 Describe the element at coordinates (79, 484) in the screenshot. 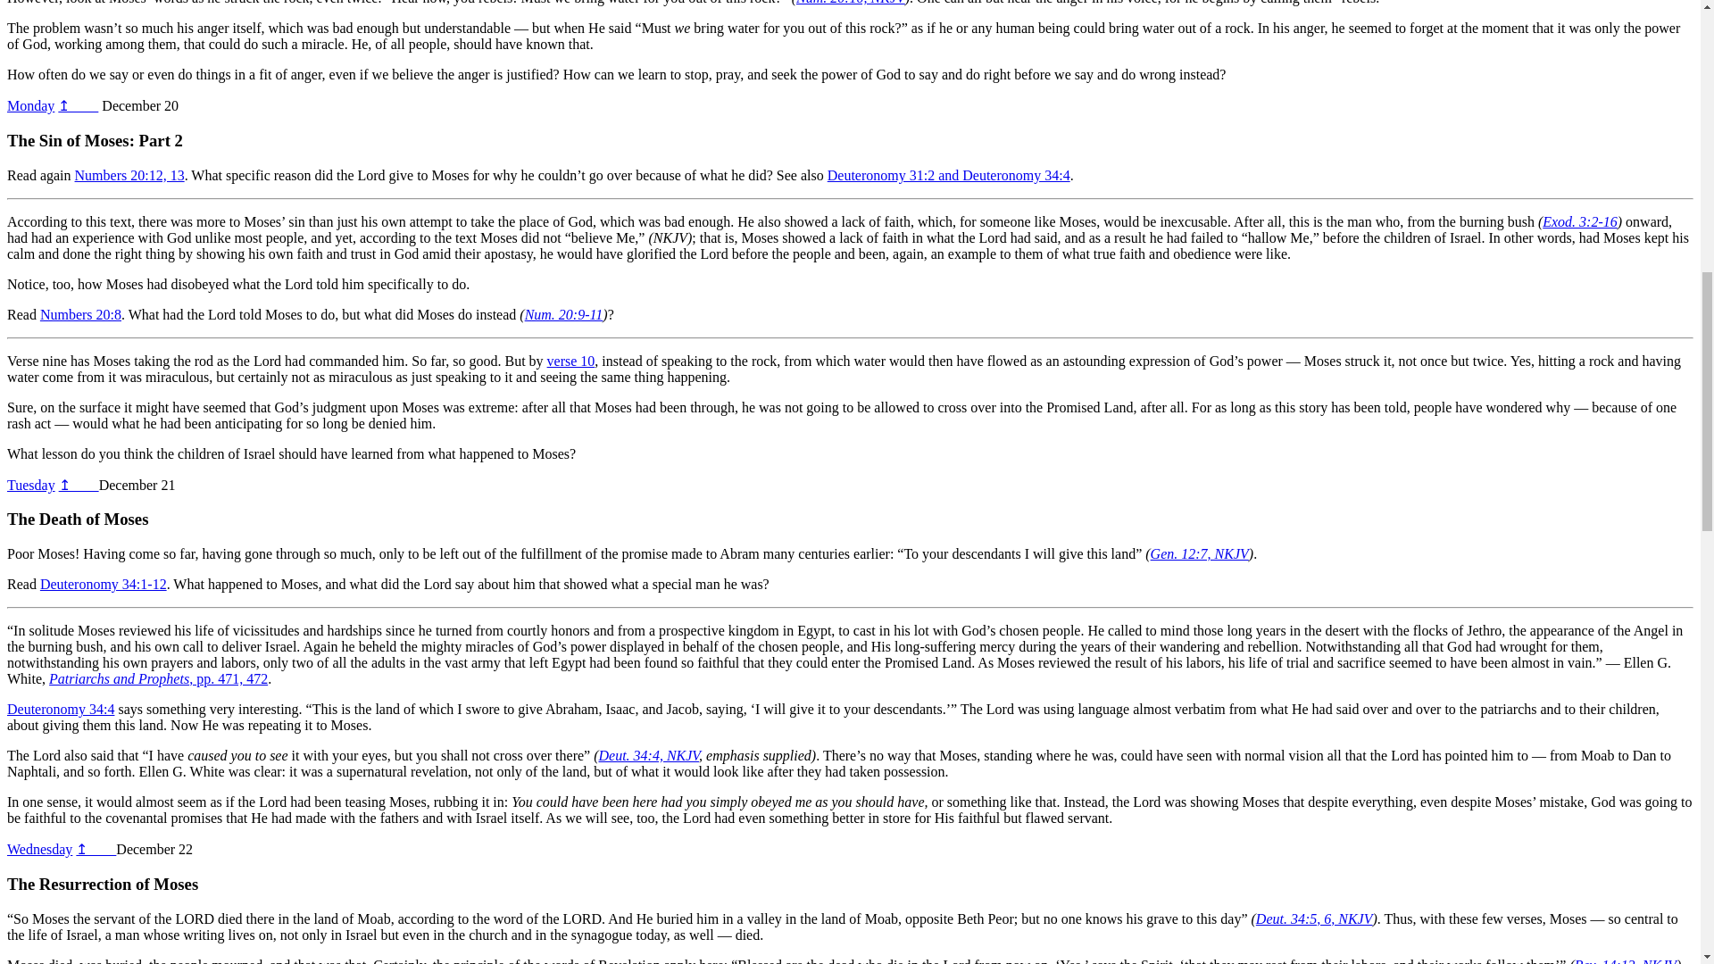

I see `Go to top of the page` at that location.